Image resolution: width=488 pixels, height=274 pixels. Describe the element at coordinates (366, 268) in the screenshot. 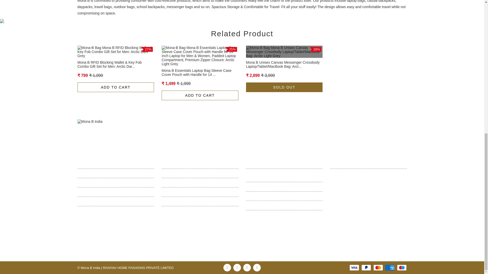

I see `PayPal` at that location.